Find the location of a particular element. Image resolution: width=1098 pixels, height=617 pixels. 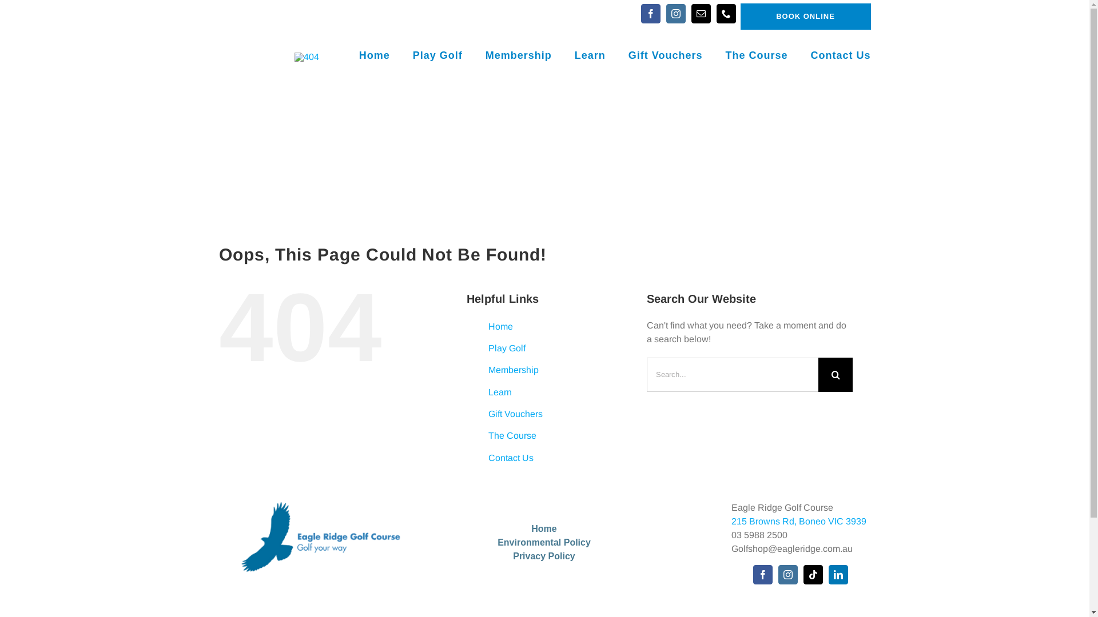

Play Golf is located at coordinates (507, 348).